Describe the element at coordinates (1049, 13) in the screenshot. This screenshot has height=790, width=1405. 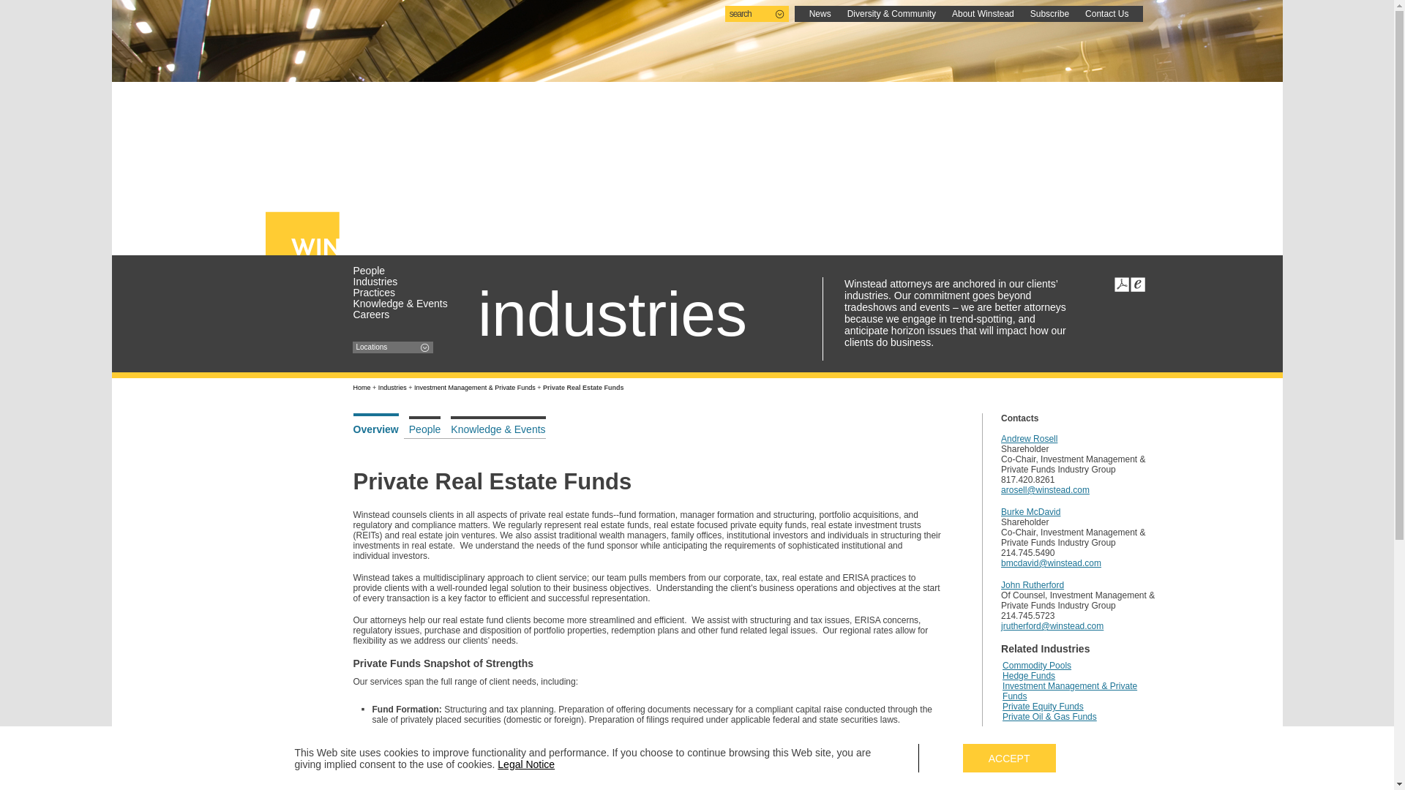
I see `Subscribe` at that location.